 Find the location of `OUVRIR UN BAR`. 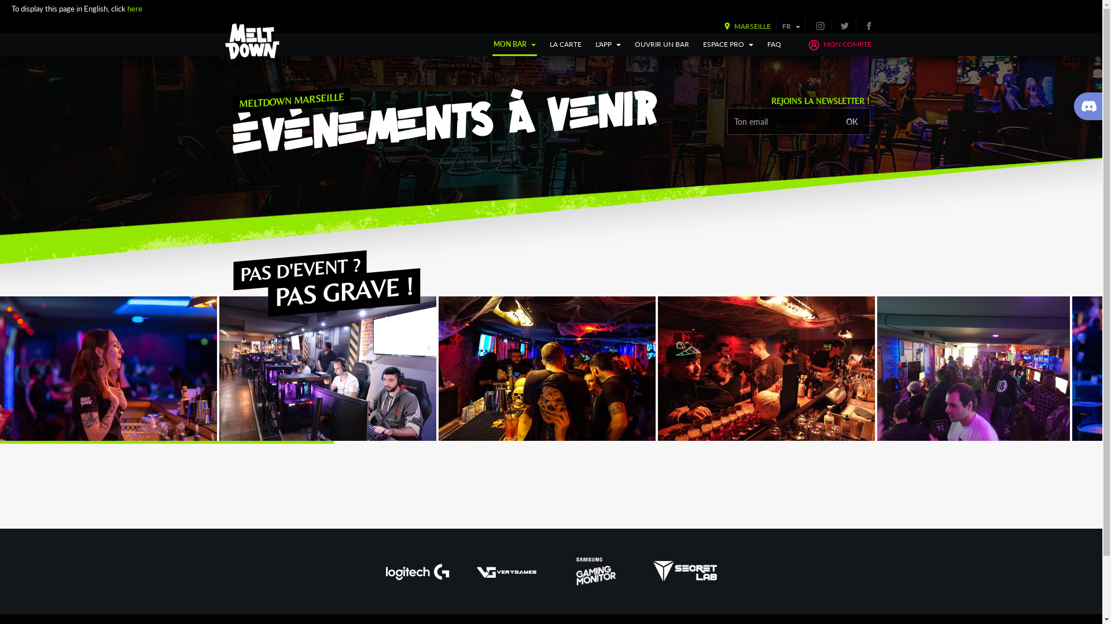

OUVRIR UN BAR is located at coordinates (662, 44).